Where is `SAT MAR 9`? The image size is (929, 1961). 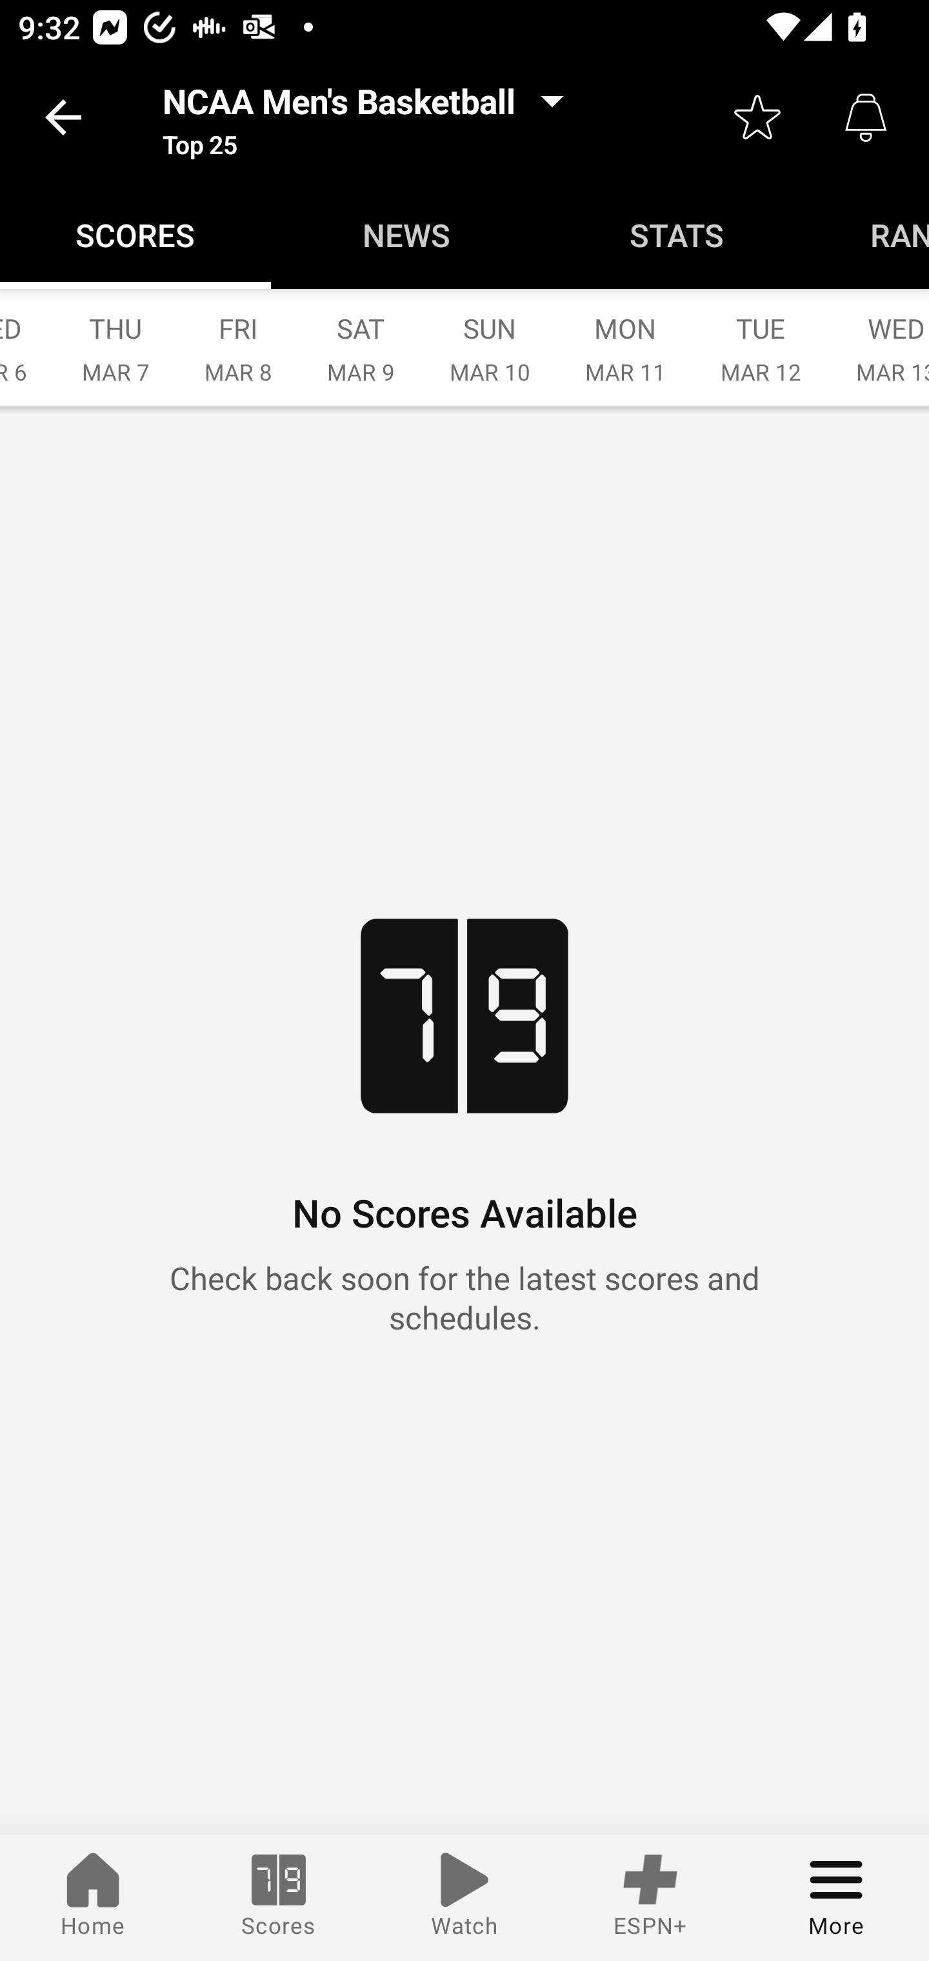
SAT MAR 9 is located at coordinates (360, 335).